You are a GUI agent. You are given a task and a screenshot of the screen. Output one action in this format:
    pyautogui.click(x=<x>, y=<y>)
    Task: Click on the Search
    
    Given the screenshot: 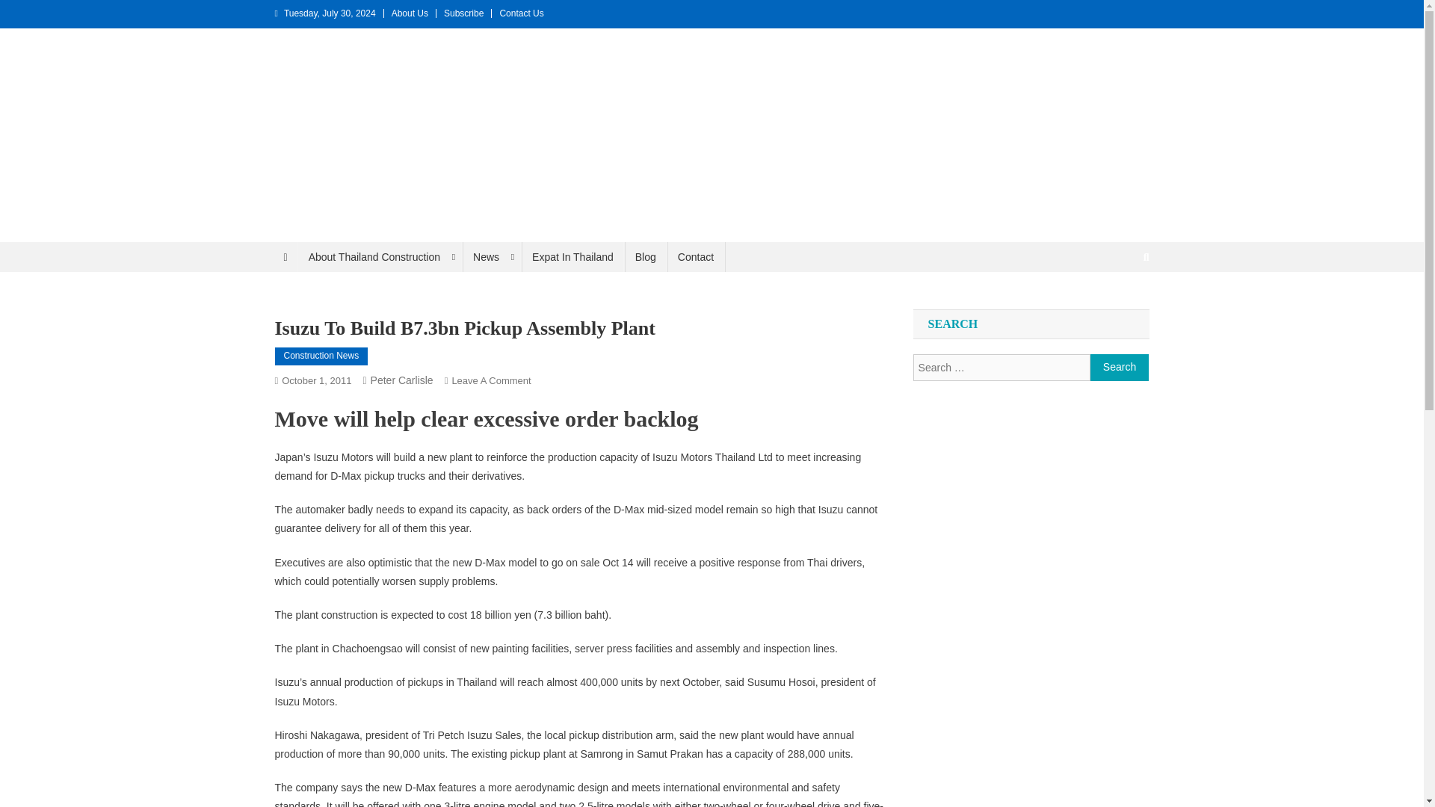 What is the action you would take?
    pyautogui.click(x=1120, y=368)
    